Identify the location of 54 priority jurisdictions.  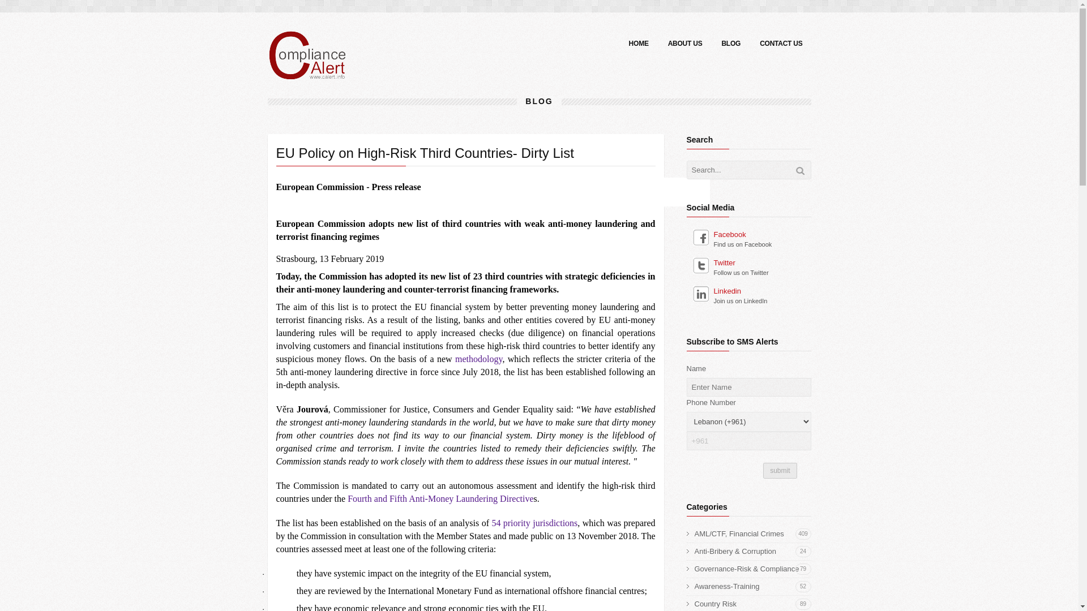
(534, 523).